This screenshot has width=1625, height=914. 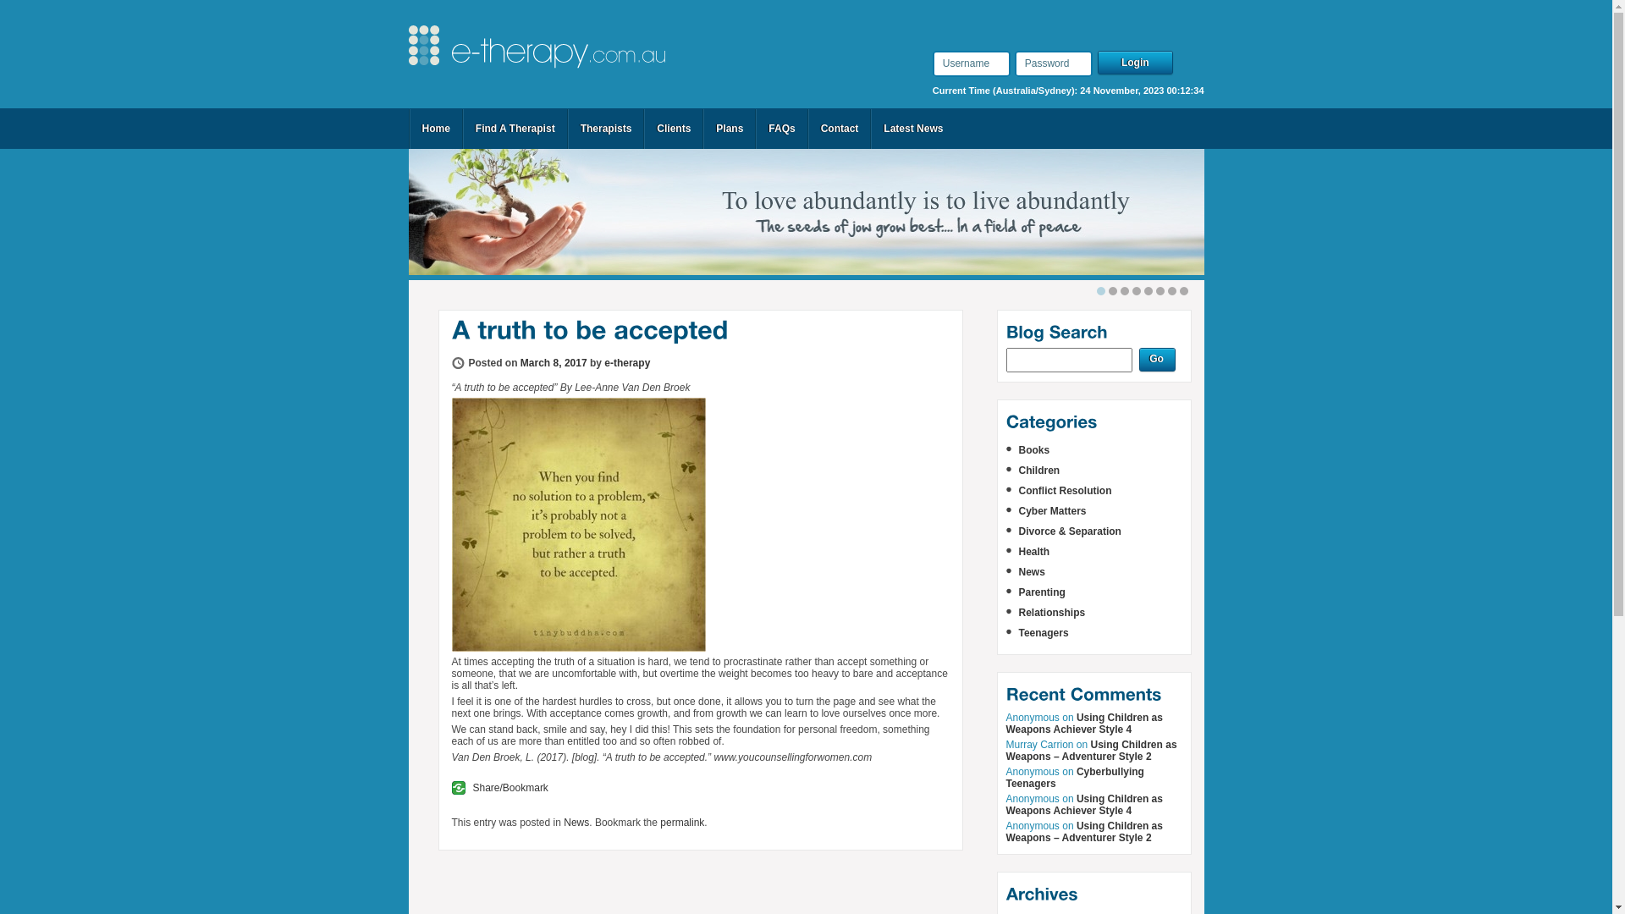 What do you see at coordinates (1043, 592) in the screenshot?
I see `Parenting` at bounding box center [1043, 592].